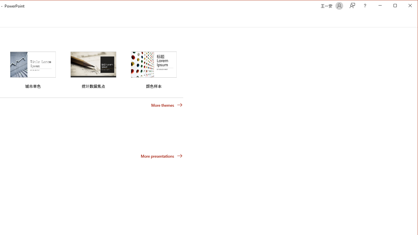 This screenshot has width=418, height=235. What do you see at coordinates (167, 105) in the screenshot?
I see `More themes` at bounding box center [167, 105].